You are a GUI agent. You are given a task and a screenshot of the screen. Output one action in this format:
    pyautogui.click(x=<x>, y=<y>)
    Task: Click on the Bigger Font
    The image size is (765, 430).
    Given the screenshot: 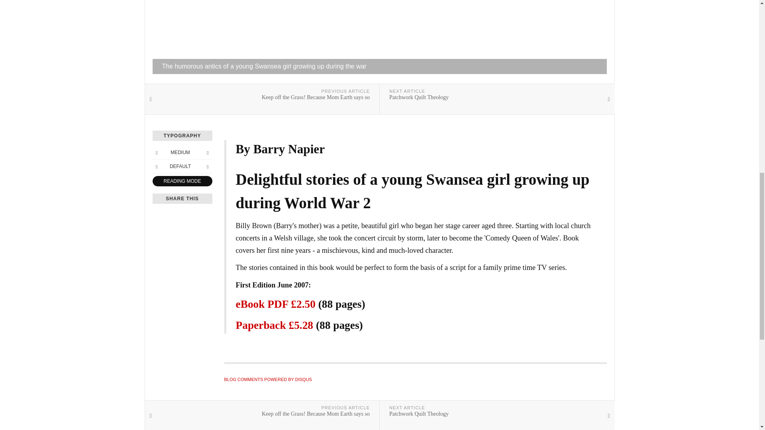 What is the action you would take?
    pyautogui.click(x=207, y=152)
    